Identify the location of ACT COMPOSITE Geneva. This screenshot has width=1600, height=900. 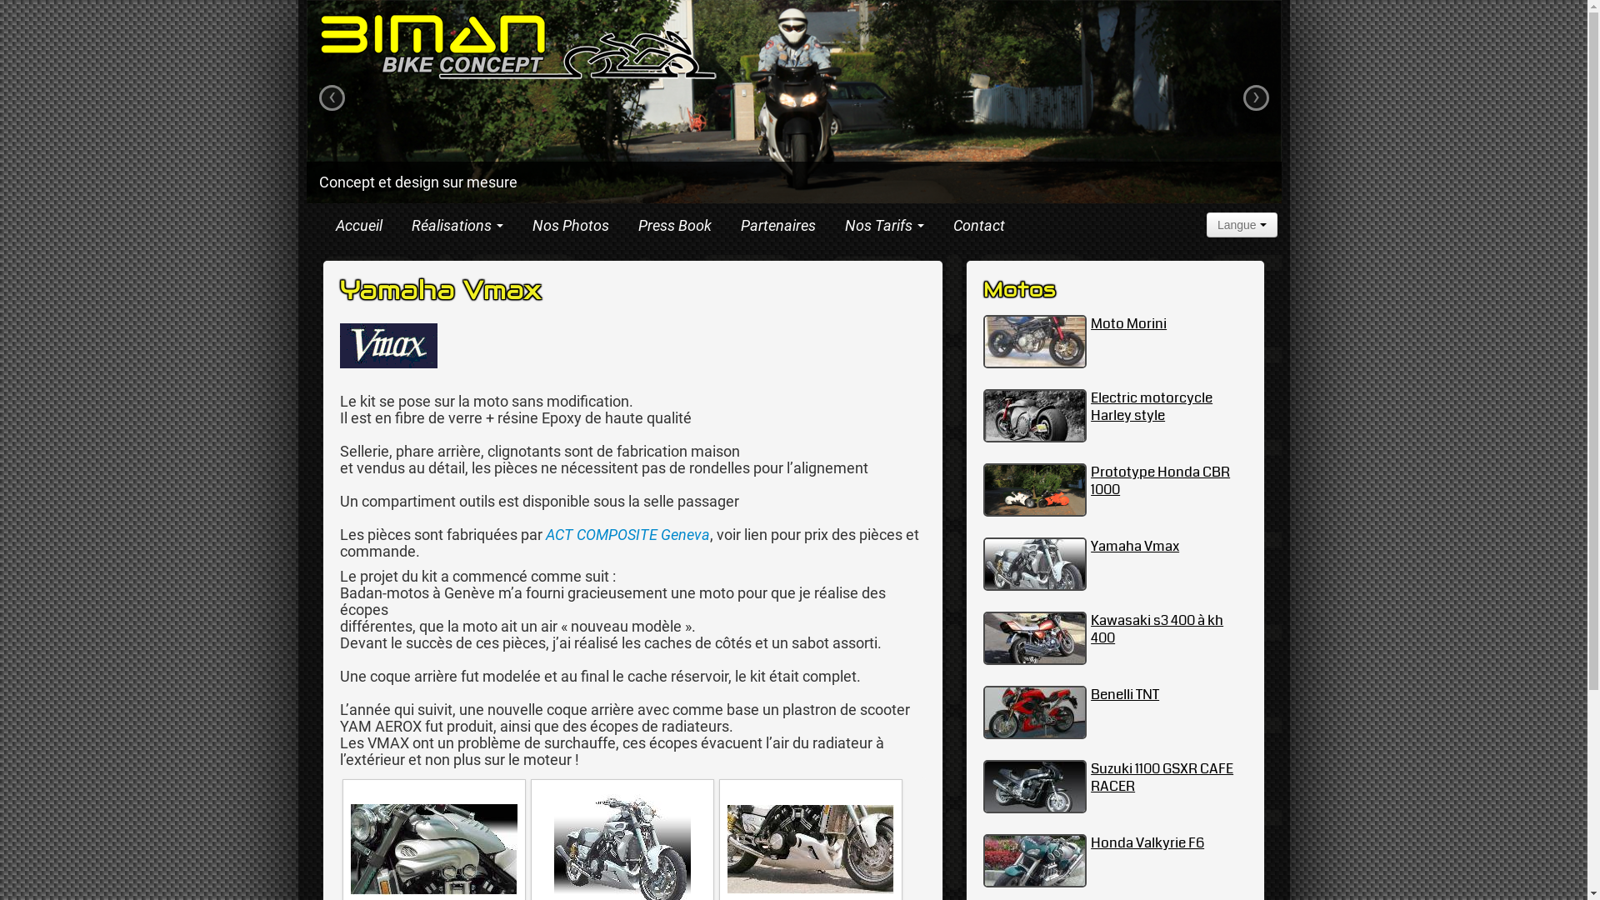
(627, 535).